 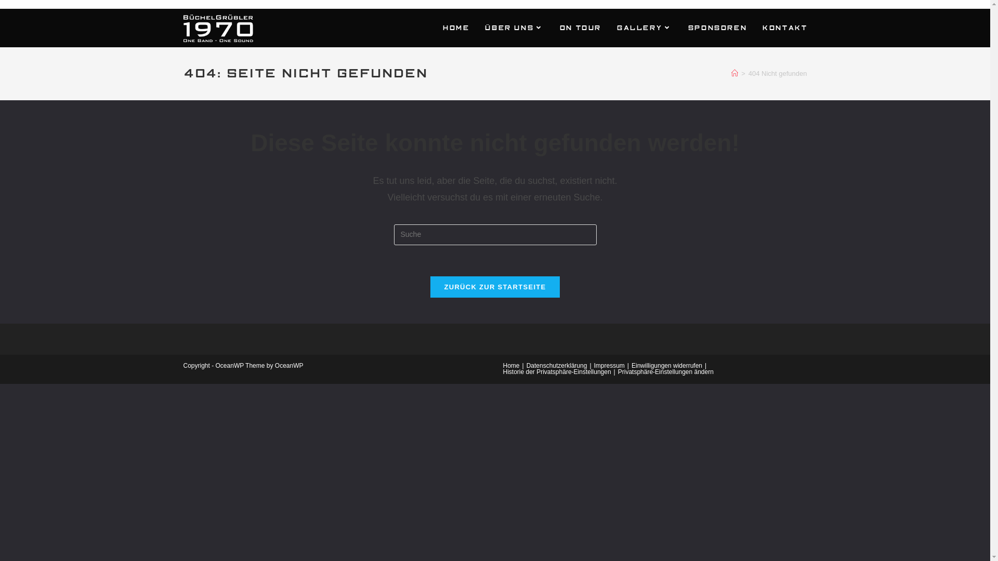 What do you see at coordinates (717, 28) in the screenshot?
I see `SPONSOREN` at bounding box center [717, 28].